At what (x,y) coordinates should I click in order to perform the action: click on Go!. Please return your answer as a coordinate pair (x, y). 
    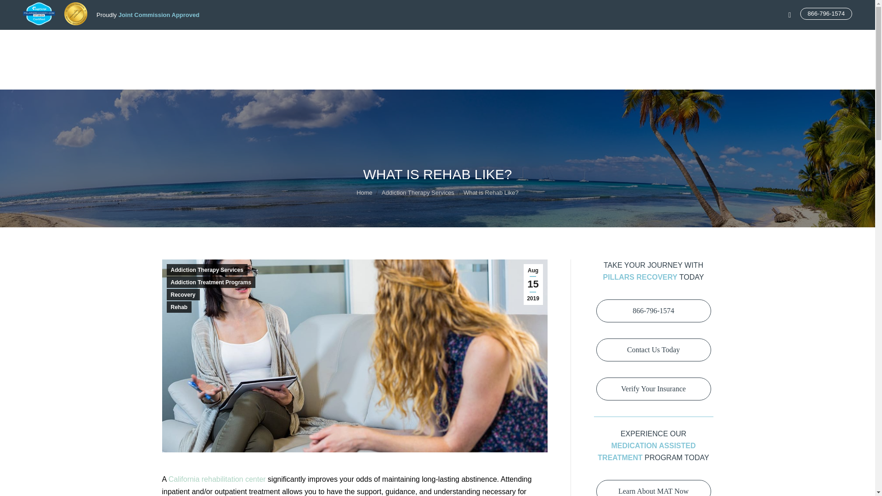
    Looking at the image, I should click on (15, 10).